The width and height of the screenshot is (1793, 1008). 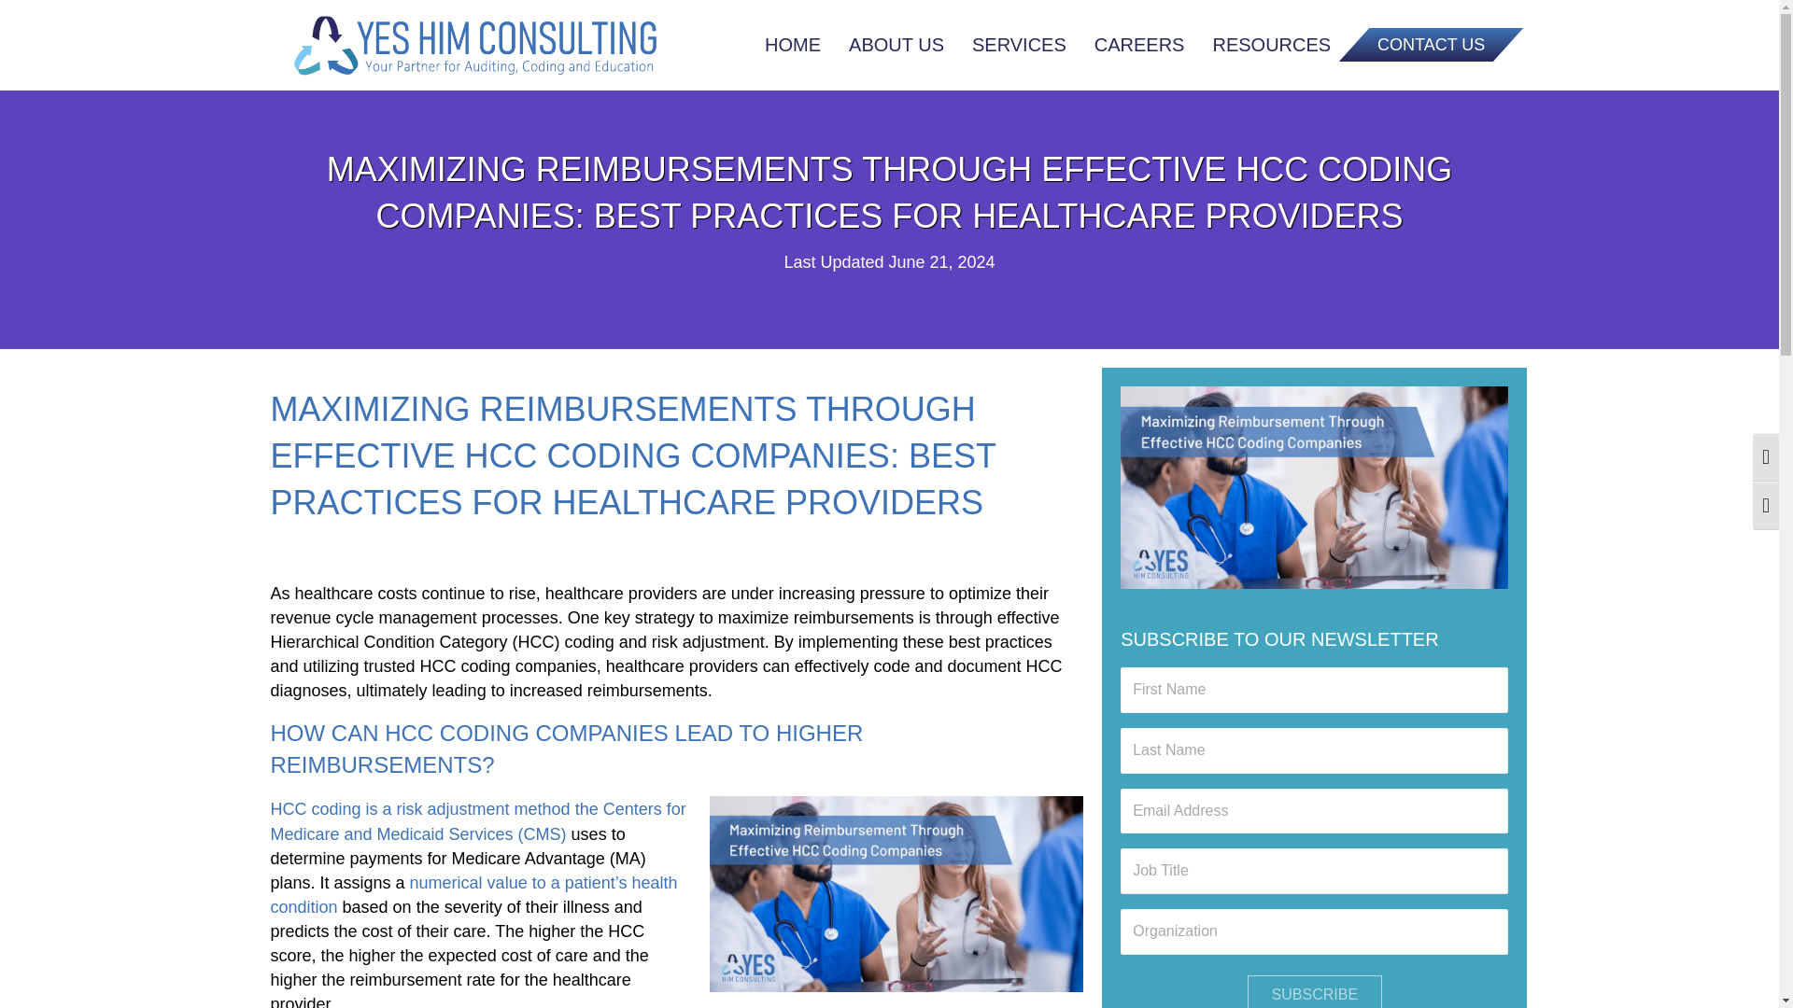 I want to click on CONTACT US, so click(x=1416, y=45).